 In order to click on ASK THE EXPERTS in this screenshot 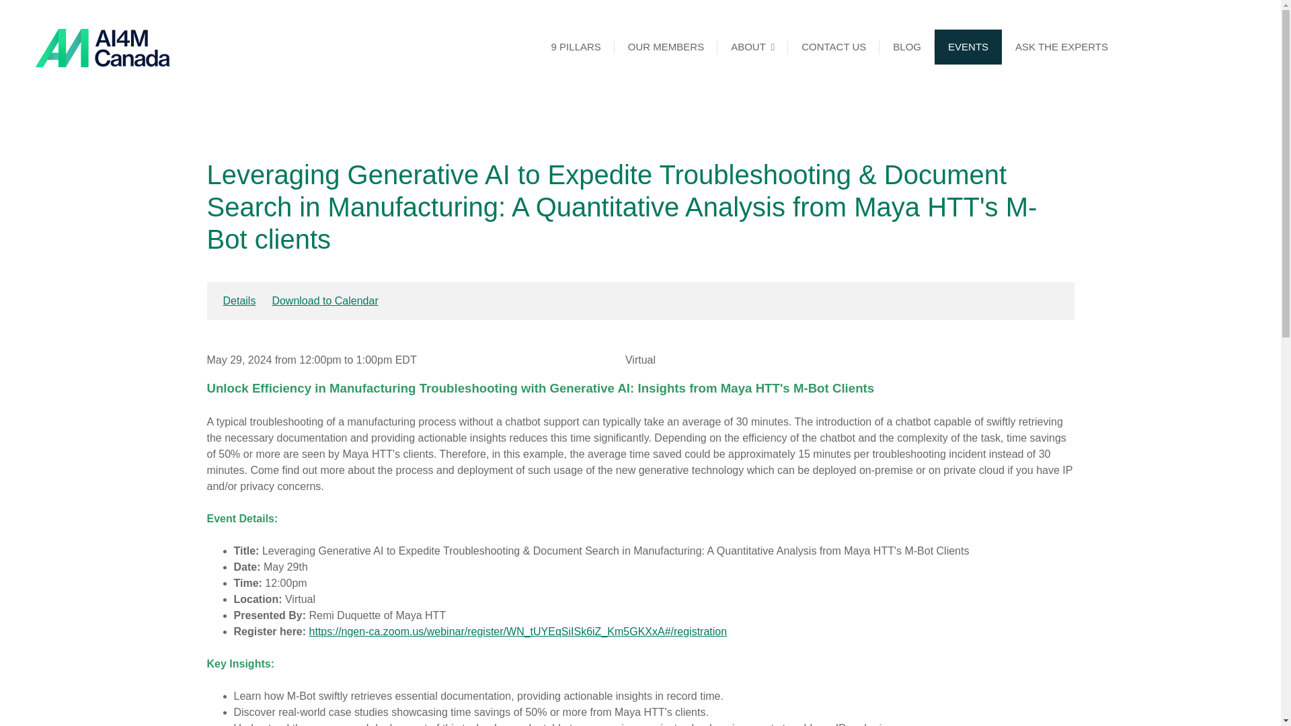, I will do `click(1061, 47)`.